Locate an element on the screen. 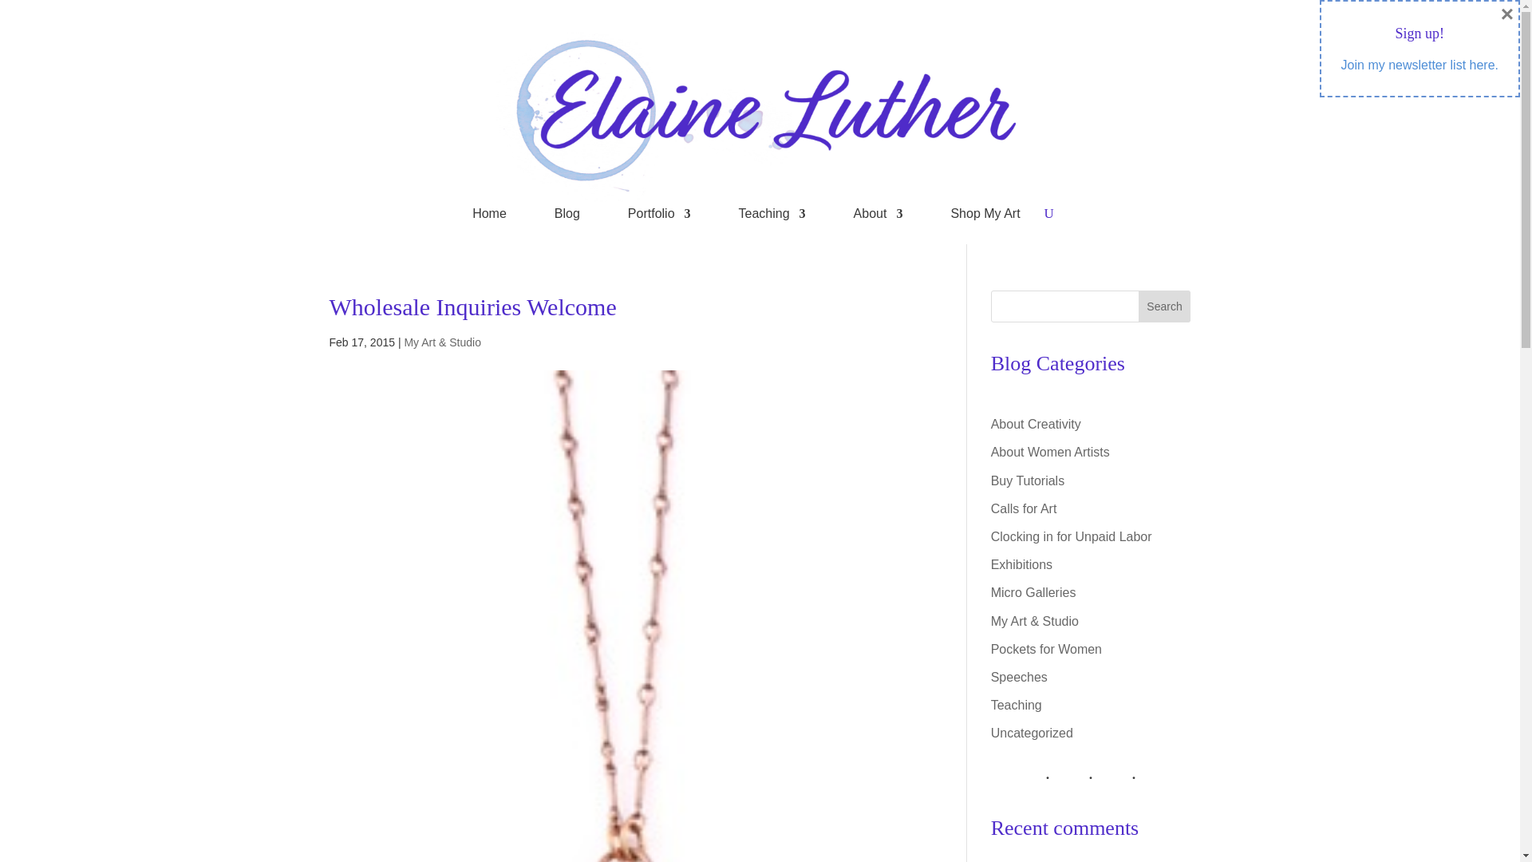 The image size is (1532, 862). Blog is located at coordinates (567, 217).